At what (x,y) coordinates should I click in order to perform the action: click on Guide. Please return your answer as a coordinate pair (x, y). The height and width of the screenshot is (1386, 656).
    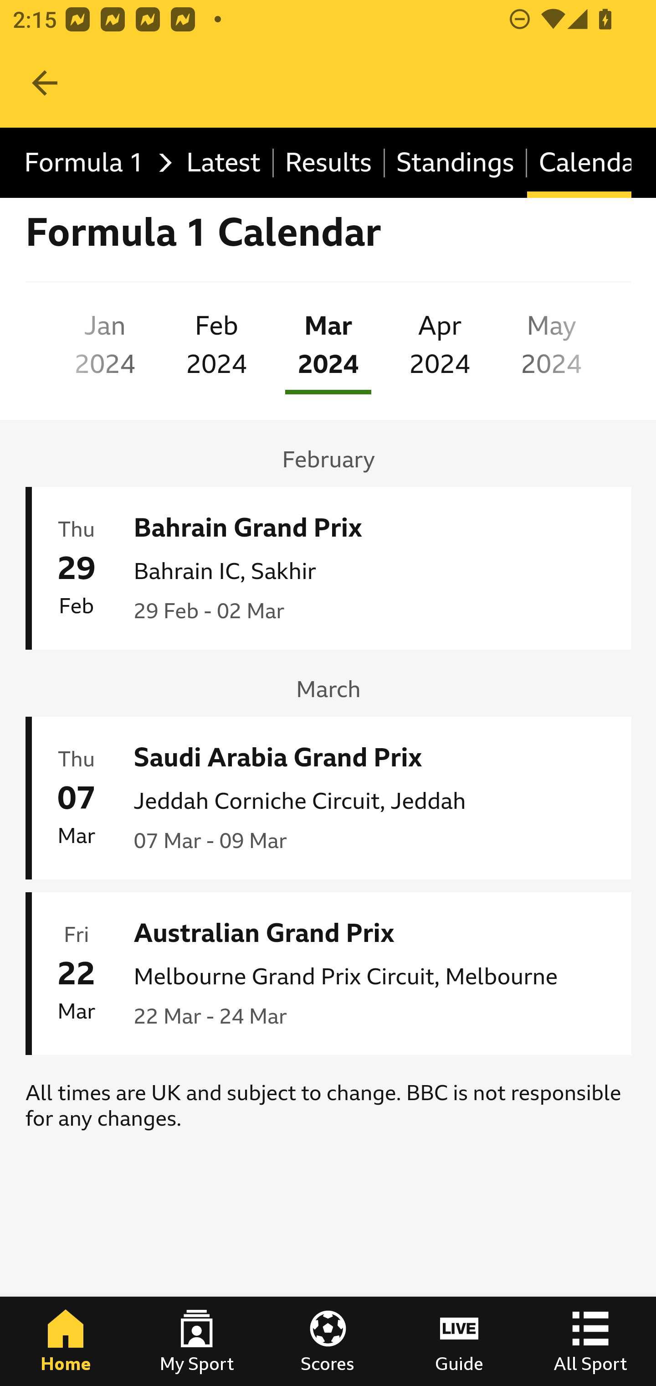
    Looking at the image, I should click on (459, 1341).